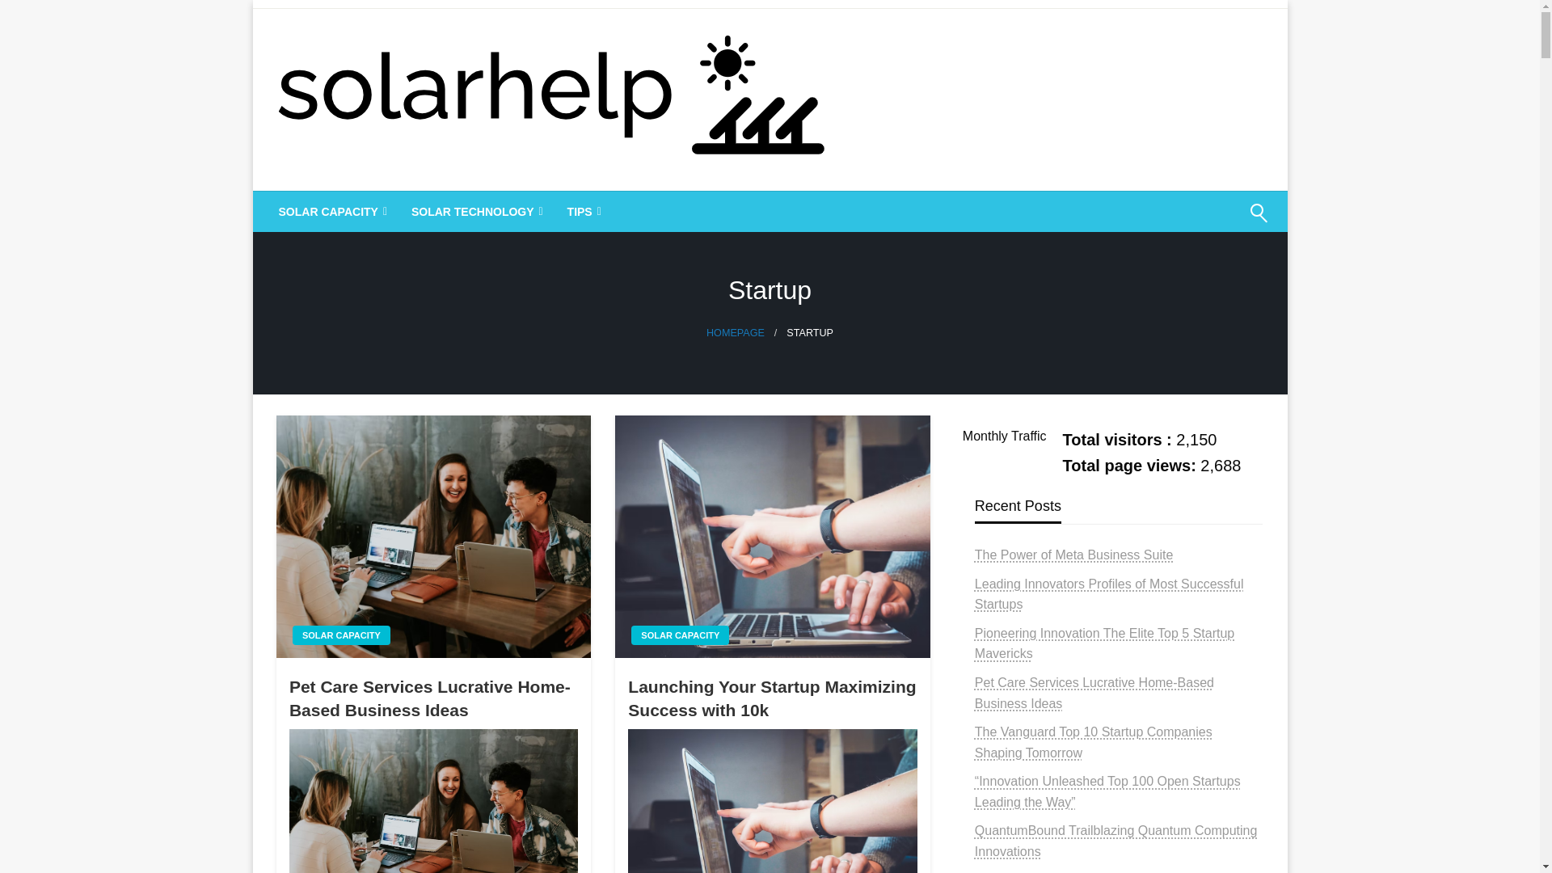 The width and height of the screenshot is (1552, 873). What do you see at coordinates (773, 698) in the screenshot?
I see `Launching Your Startup Maximizing Success with 10k` at bounding box center [773, 698].